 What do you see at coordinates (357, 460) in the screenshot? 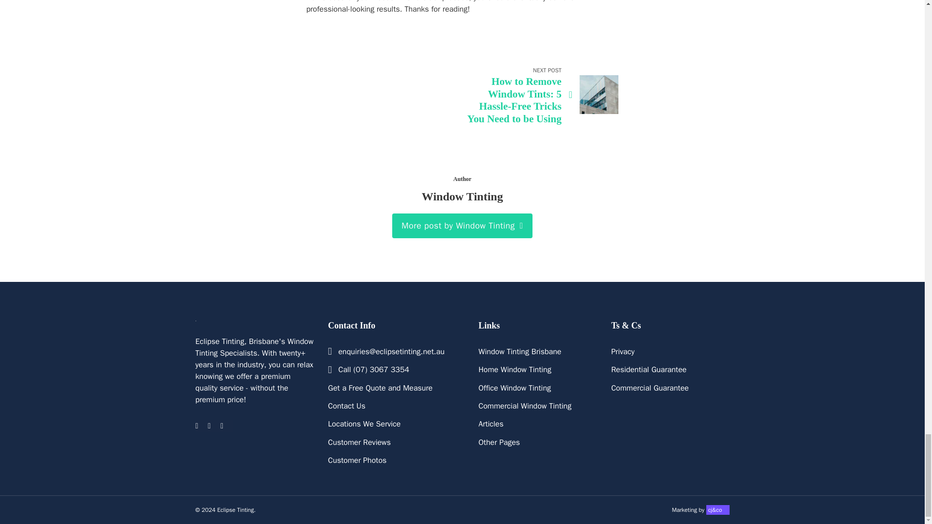
I see `Customer Photos` at bounding box center [357, 460].